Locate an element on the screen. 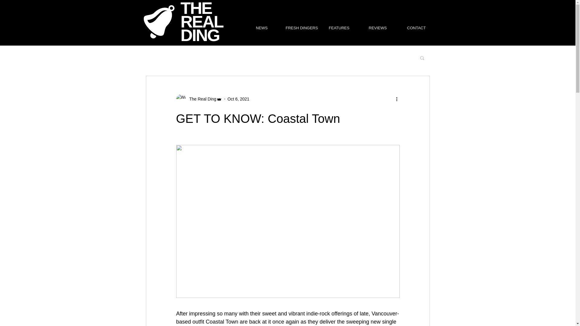 The image size is (580, 326). The Real Ding is located at coordinates (201, 99).